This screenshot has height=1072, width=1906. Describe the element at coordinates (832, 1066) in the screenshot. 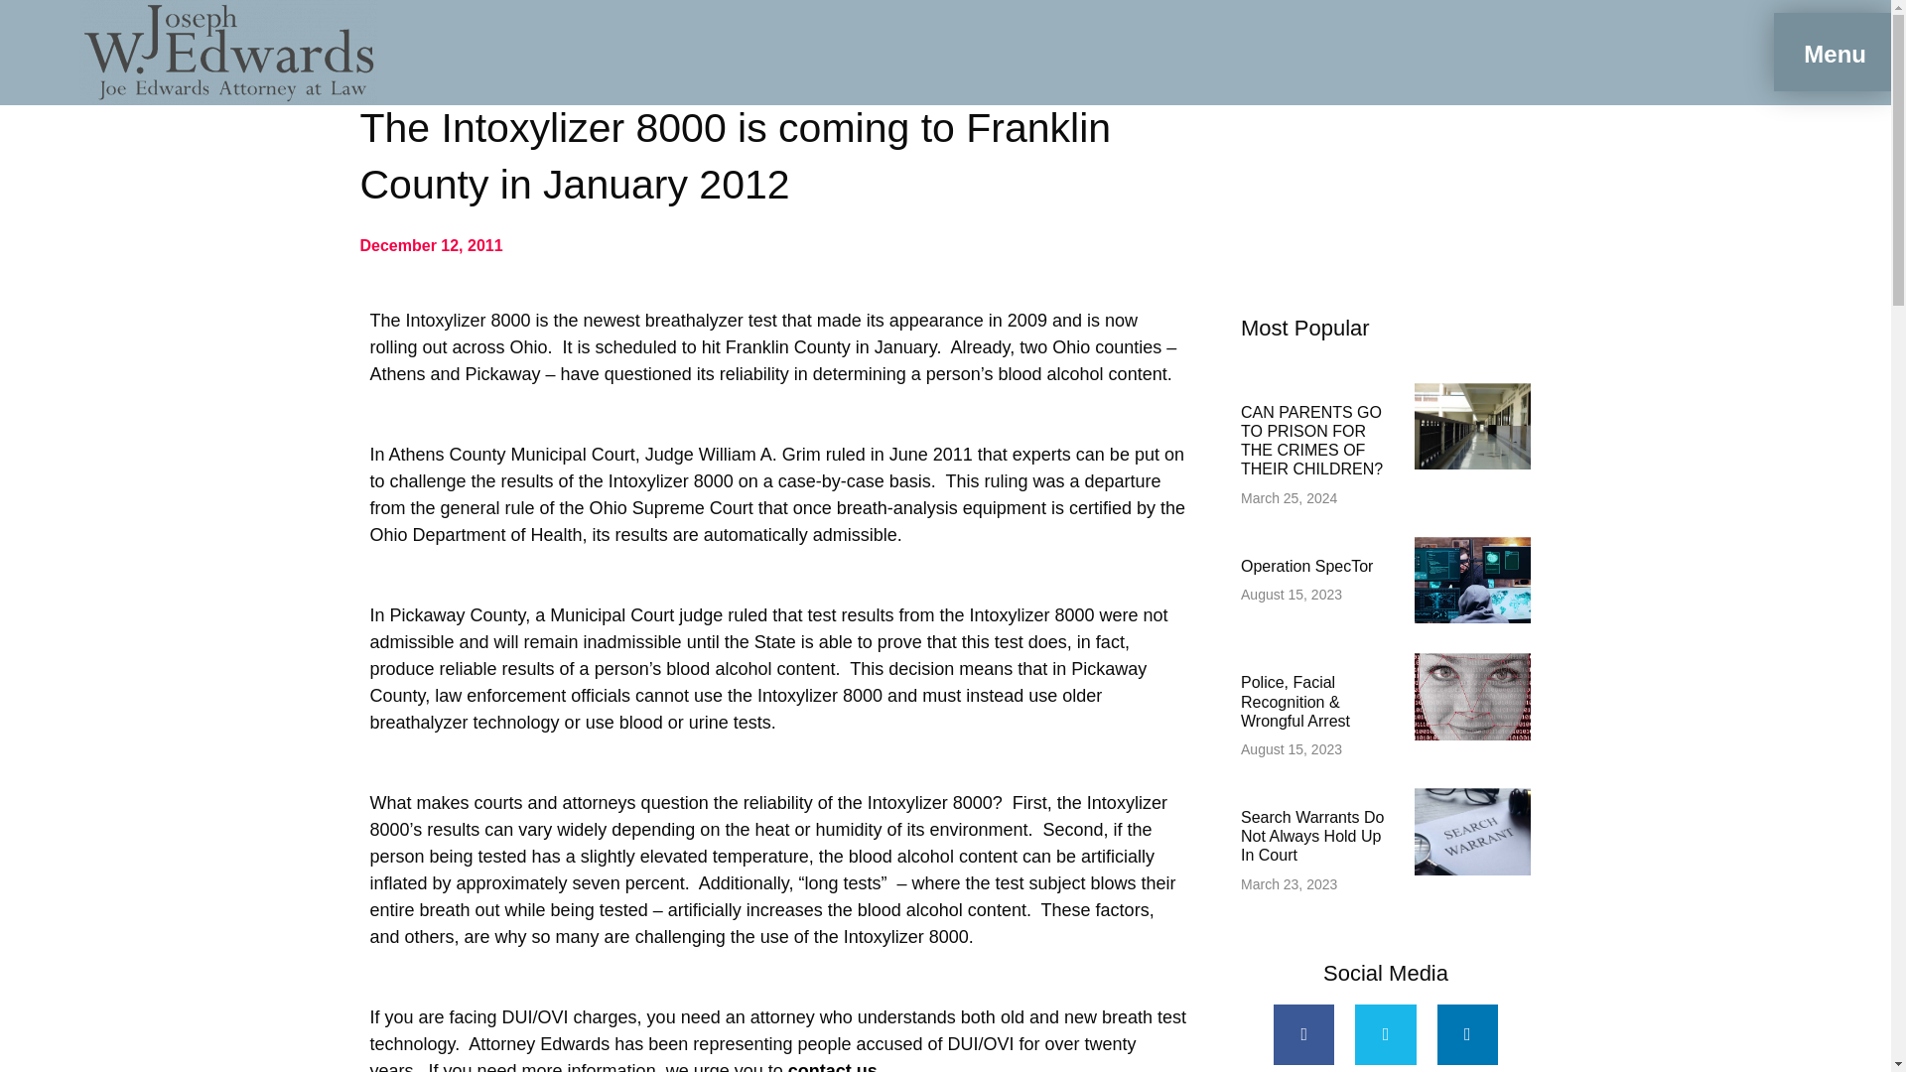

I see `Contact Edwards Law` at that location.